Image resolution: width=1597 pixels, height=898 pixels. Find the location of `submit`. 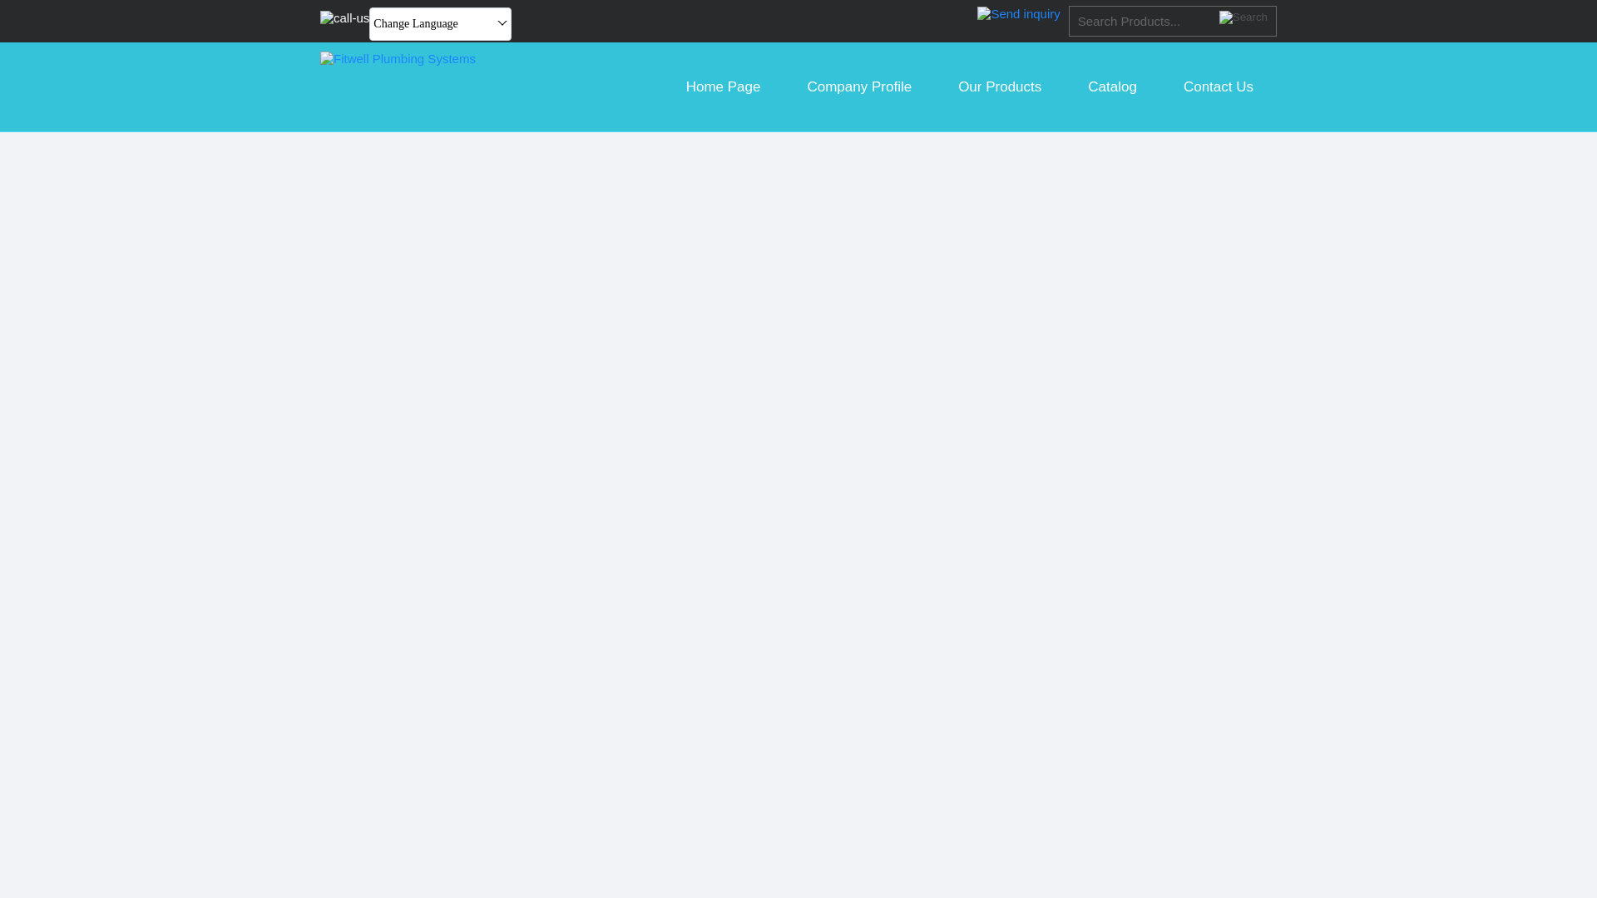

submit is located at coordinates (1243, 17).